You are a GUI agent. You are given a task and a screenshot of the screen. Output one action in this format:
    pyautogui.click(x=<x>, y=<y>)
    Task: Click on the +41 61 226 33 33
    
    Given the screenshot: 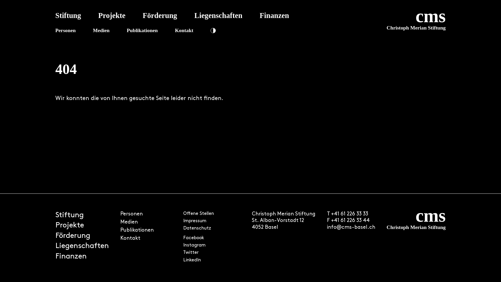 What is the action you would take?
    pyautogui.click(x=350, y=214)
    